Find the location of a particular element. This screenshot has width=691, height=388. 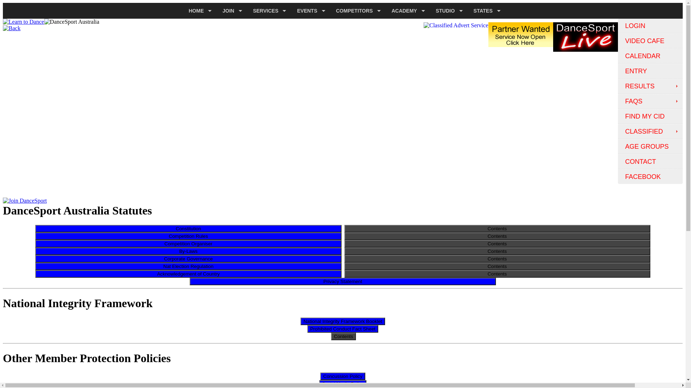

FAQS is located at coordinates (650, 101).